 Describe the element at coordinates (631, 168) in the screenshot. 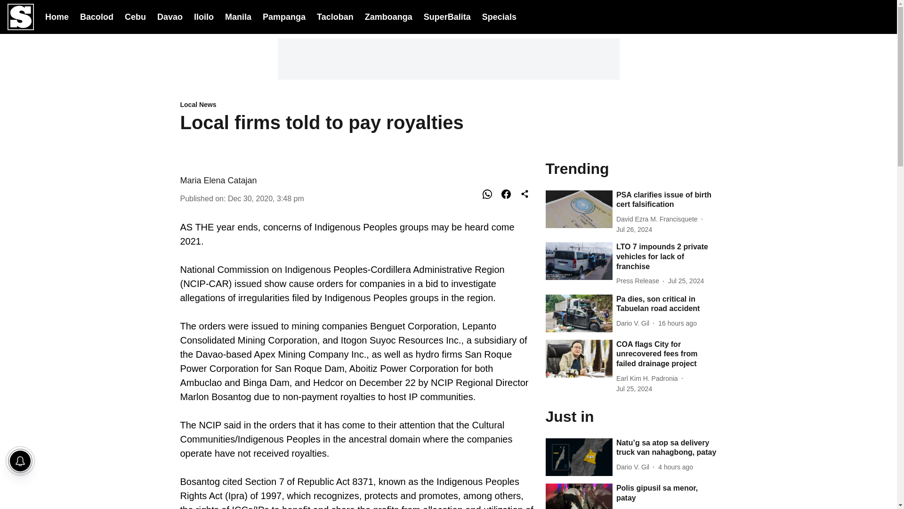

I see `Trending` at that location.